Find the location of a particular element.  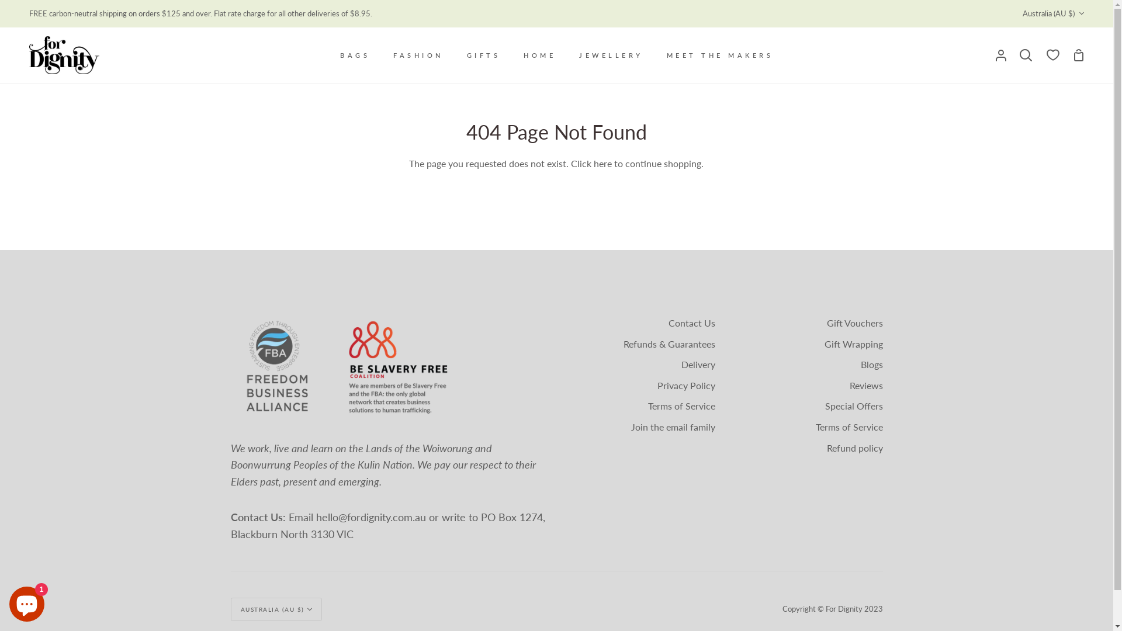

Refund policy is located at coordinates (854, 449).